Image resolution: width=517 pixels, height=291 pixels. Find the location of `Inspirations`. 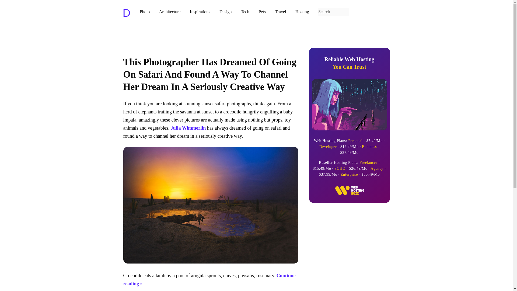

Inspirations is located at coordinates (350, 63).